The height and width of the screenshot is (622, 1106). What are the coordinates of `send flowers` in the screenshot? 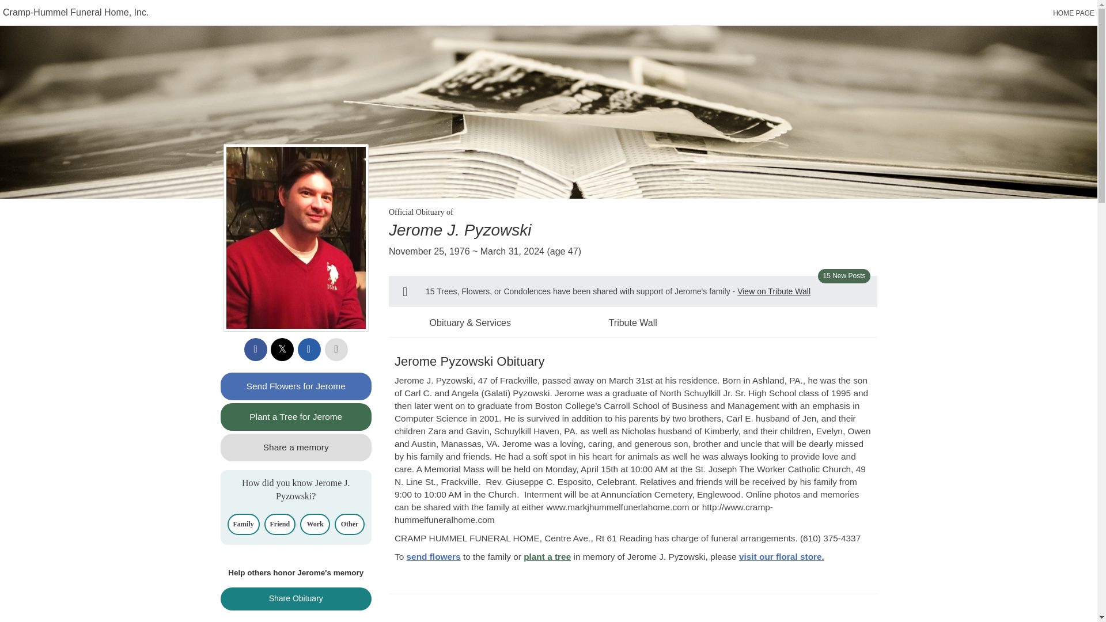 It's located at (434, 556).